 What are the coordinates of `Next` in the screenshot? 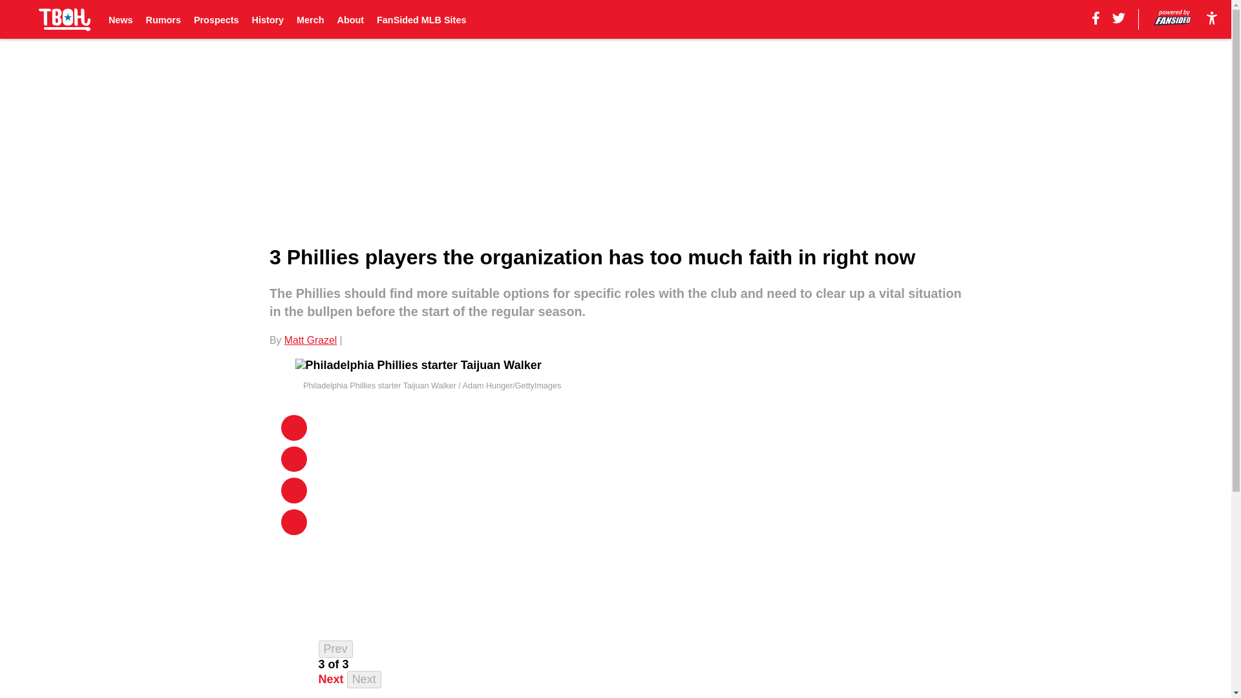 It's located at (364, 679).